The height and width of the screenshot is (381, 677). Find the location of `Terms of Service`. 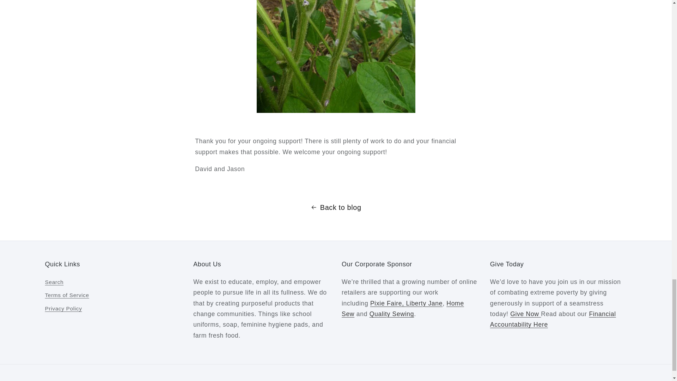

Terms of Service is located at coordinates (67, 296).